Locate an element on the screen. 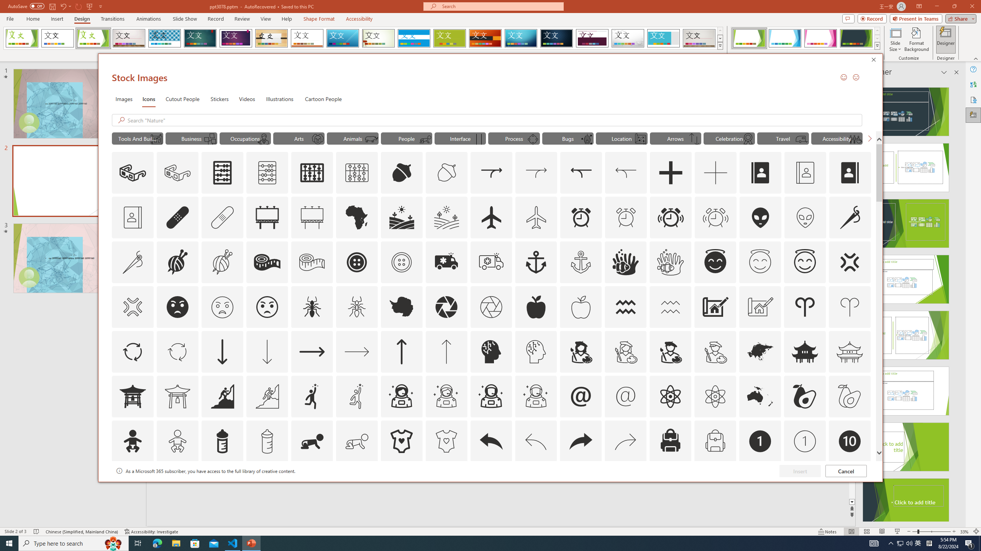 This screenshot has height=551, width=981. AutomationID: Icons_ArrowDown_M is located at coordinates (267, 351).